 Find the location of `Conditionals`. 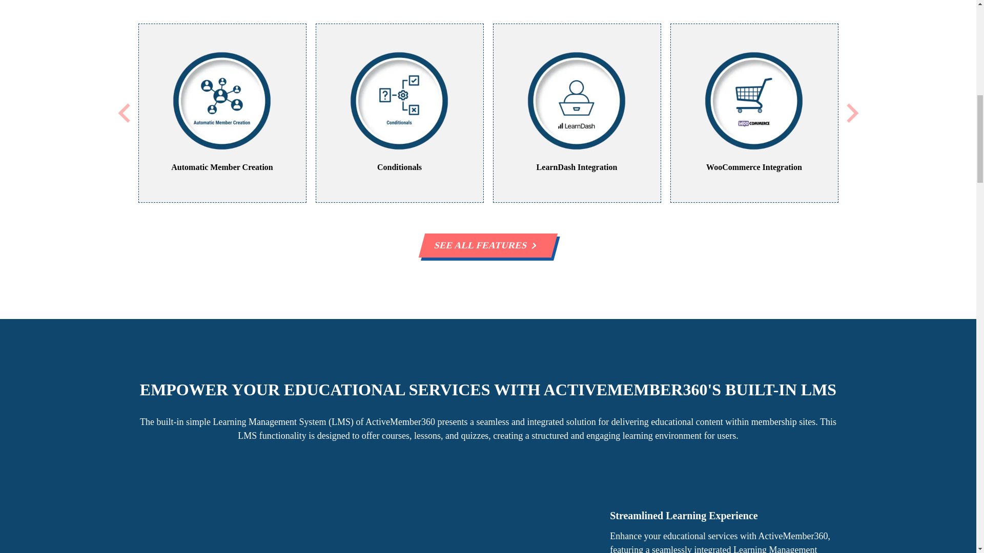

Conditionals is located at coordinates (400, 113).